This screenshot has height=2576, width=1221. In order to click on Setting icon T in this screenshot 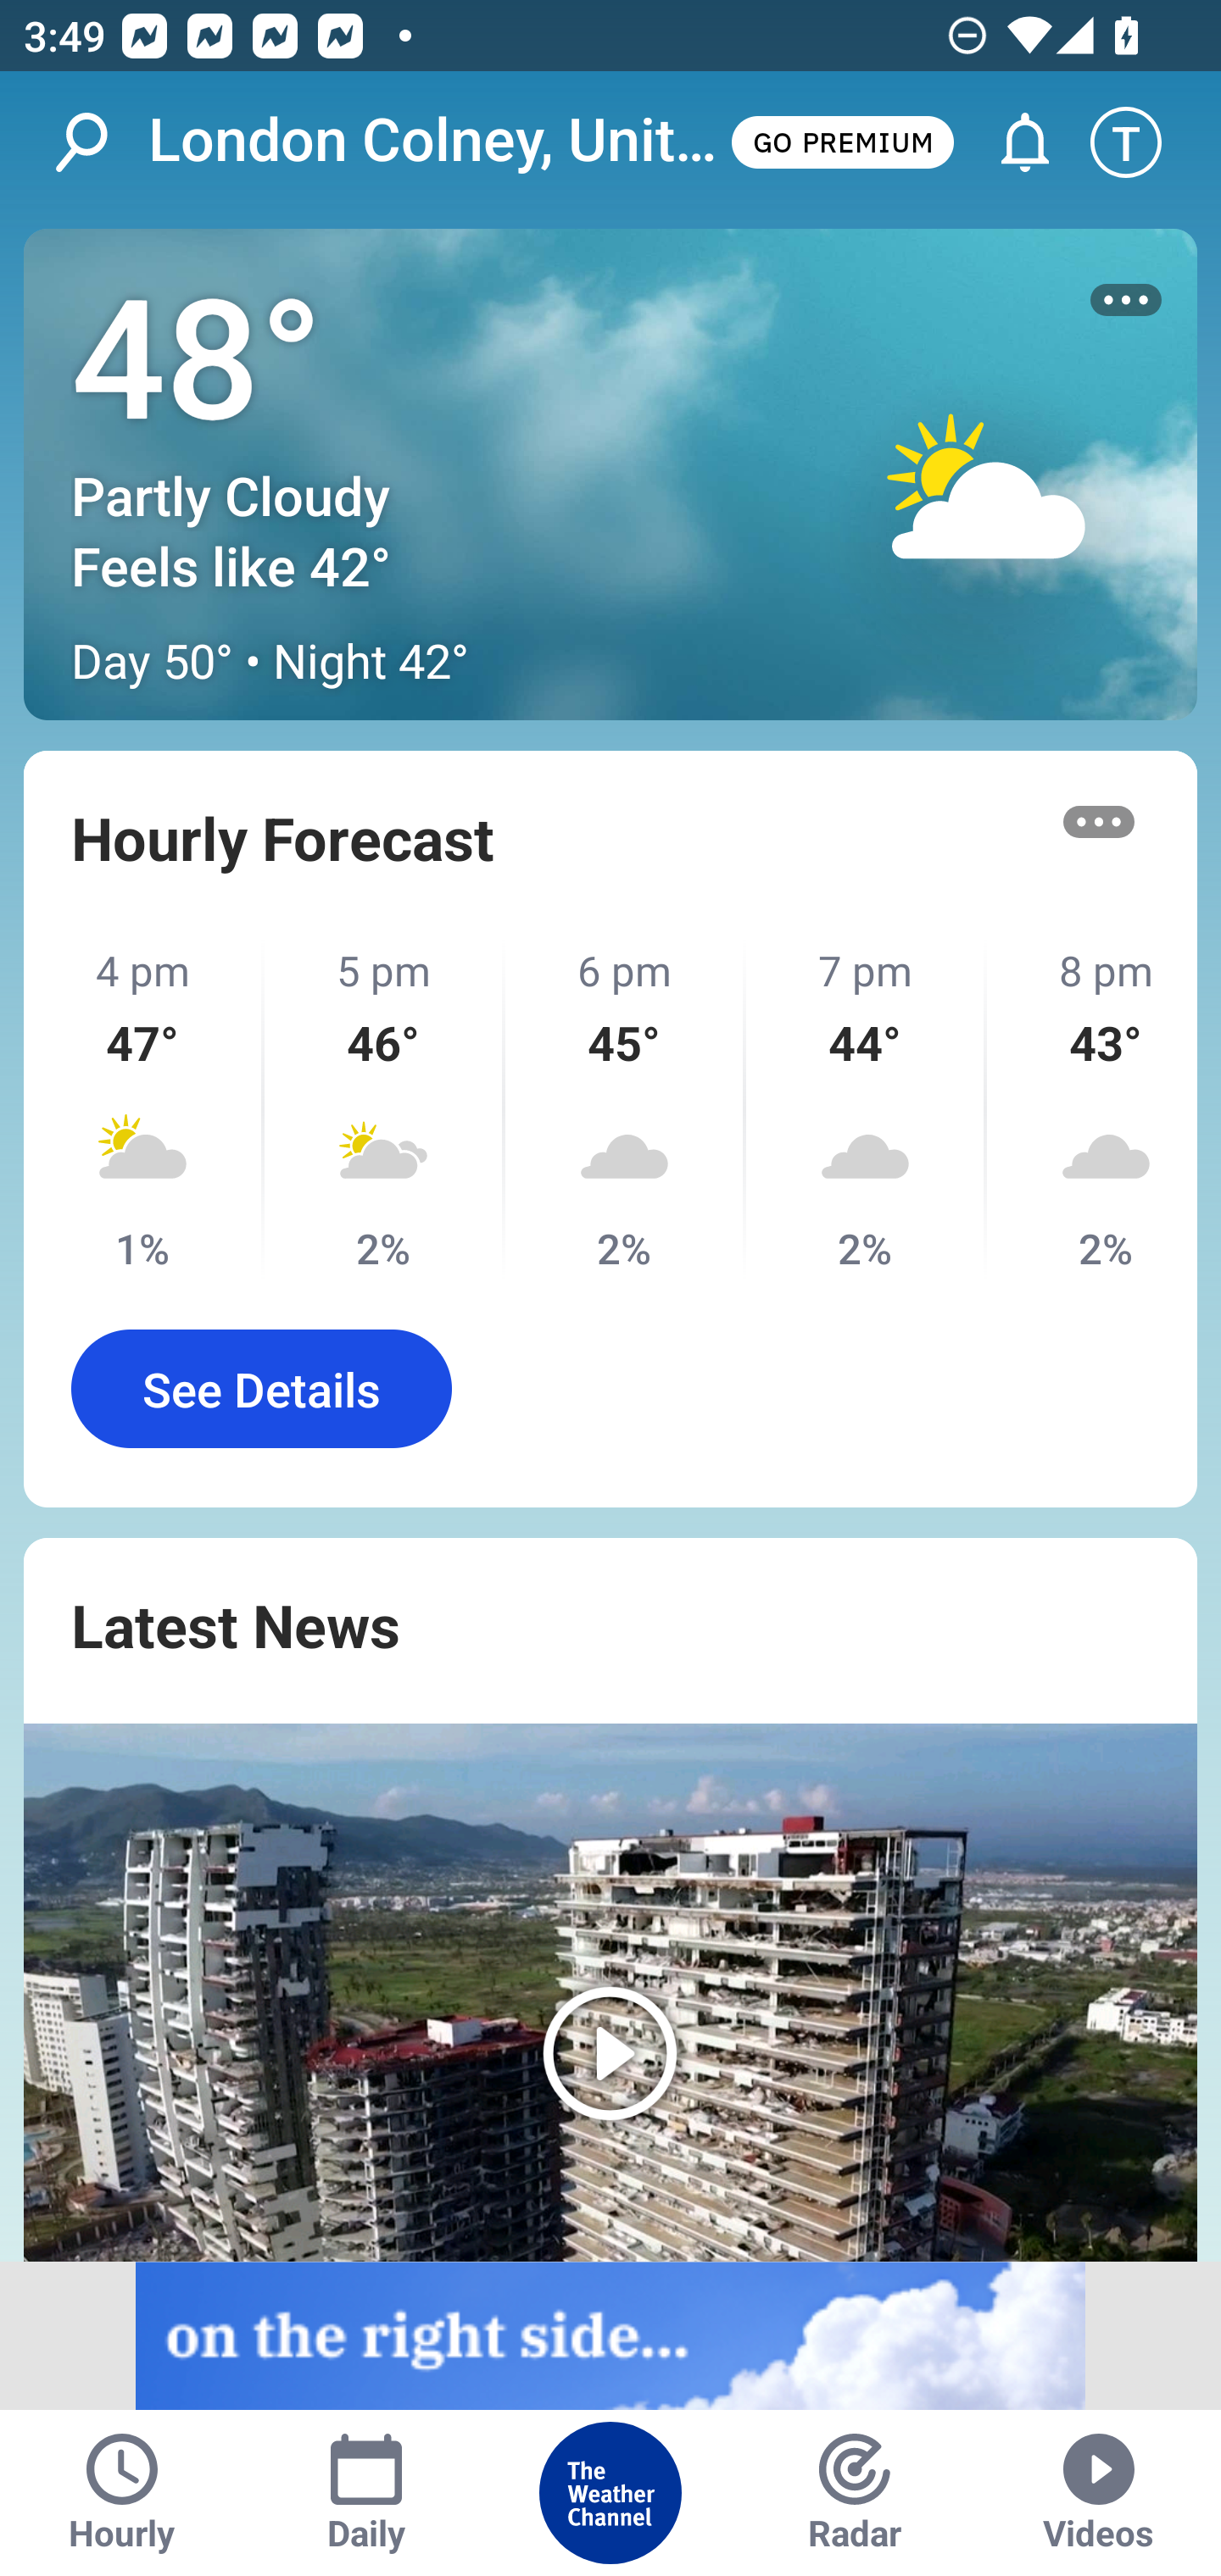, I will do `click(1141, 142)`.